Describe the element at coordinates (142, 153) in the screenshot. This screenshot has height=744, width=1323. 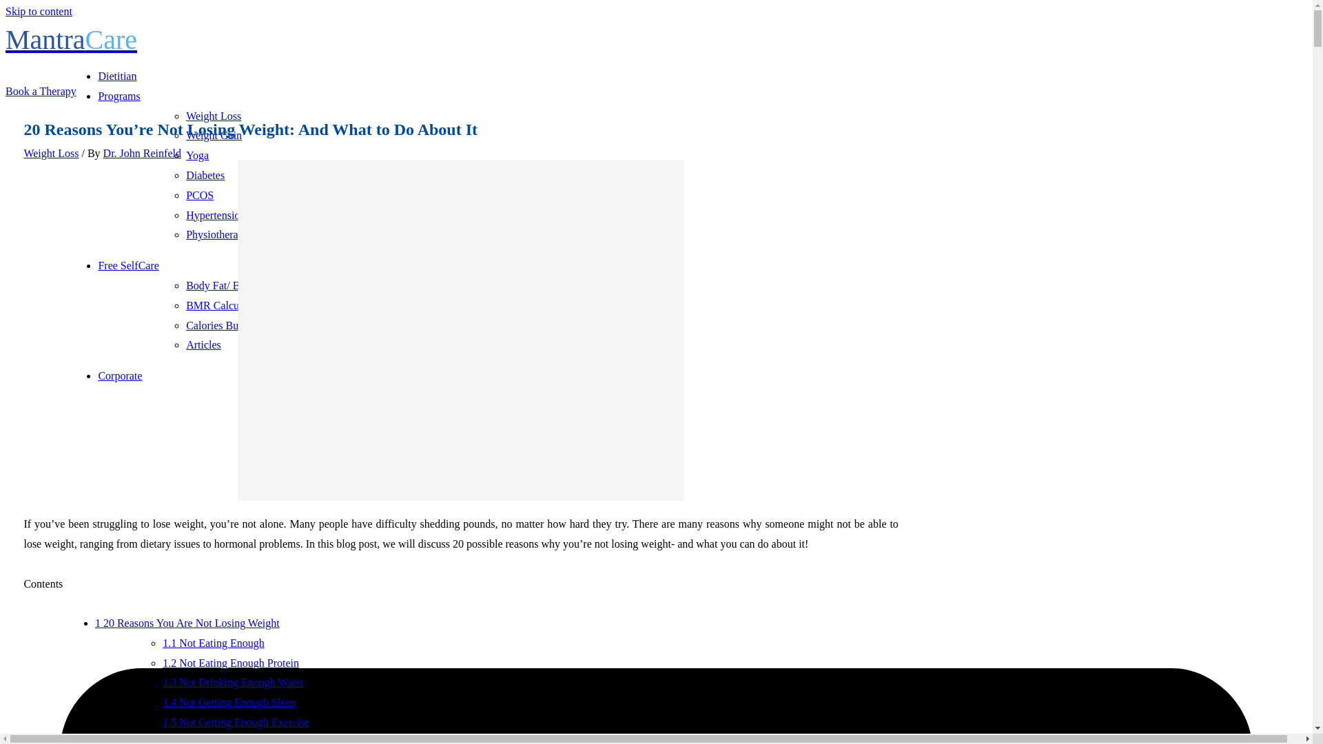
I see `View all posts by Dr. John Reinfeld` at that location.